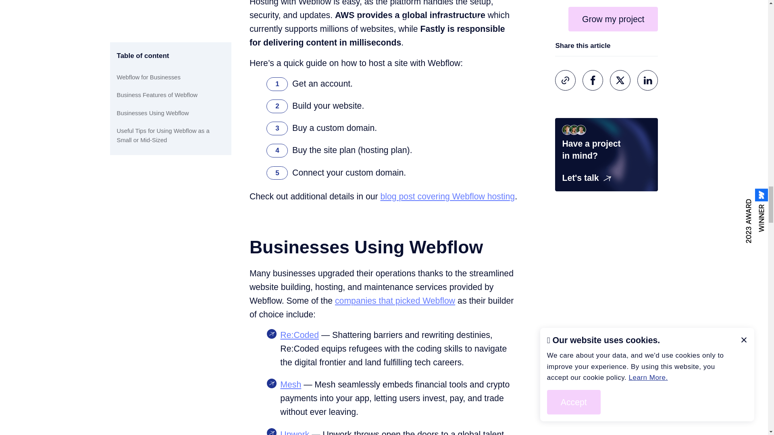 The image size is (774, 435). I want to click on companies that picked Webflow, so click(395, 301).